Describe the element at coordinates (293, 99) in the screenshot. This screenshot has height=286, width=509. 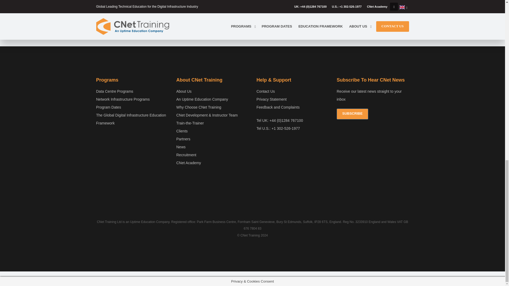
I see `Click me` at that location.